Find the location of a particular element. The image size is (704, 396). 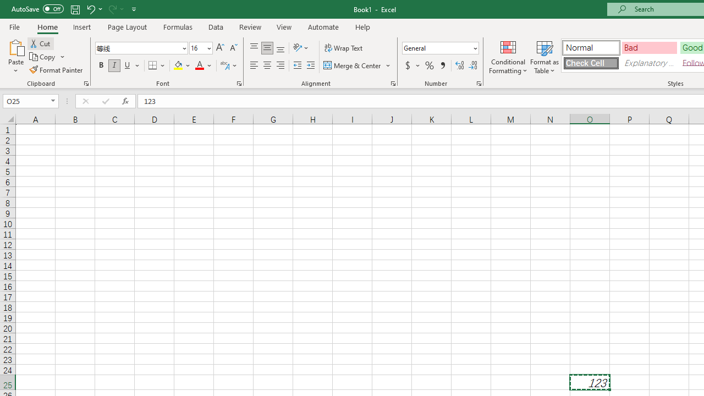

Format Cell Alignment is located at coordinates (393, 84).